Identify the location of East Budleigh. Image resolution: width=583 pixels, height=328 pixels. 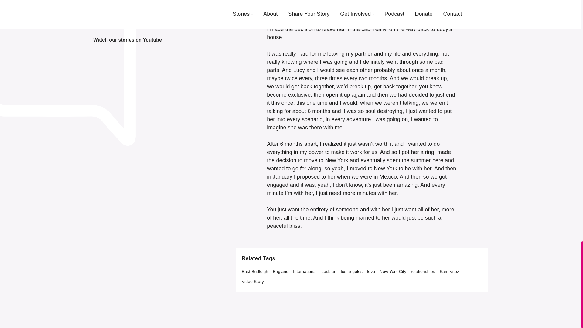
(255, 272).